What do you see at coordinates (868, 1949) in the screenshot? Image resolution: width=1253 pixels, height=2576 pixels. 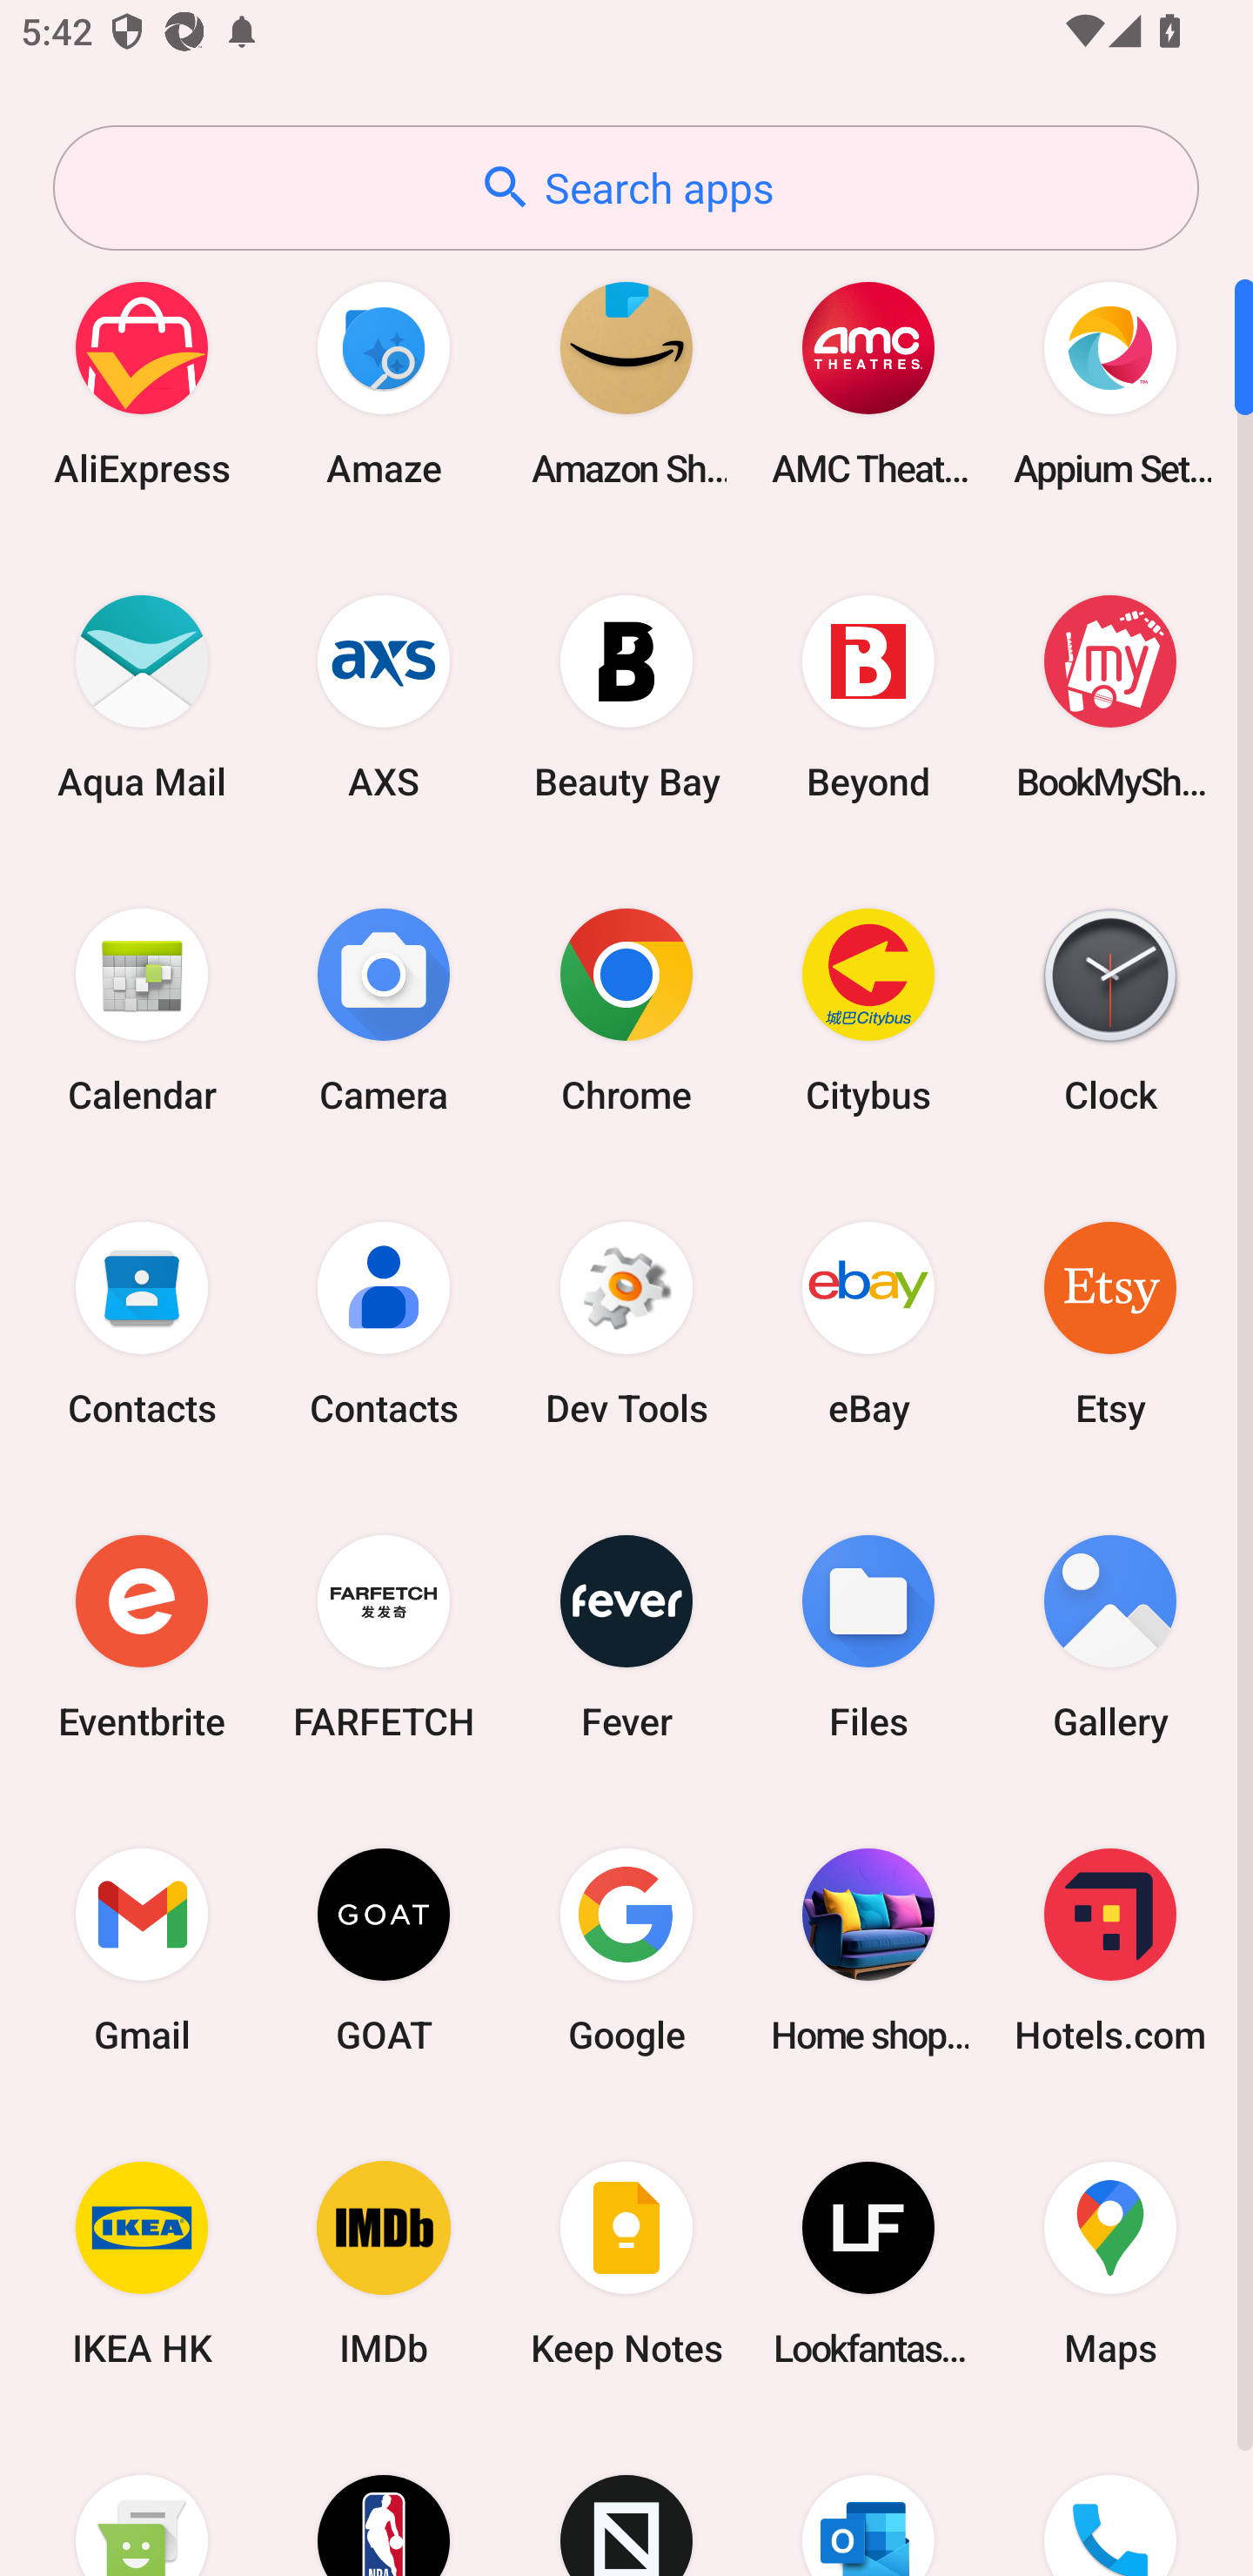 I see `Home shopping` at bounding box center [868, 1949].